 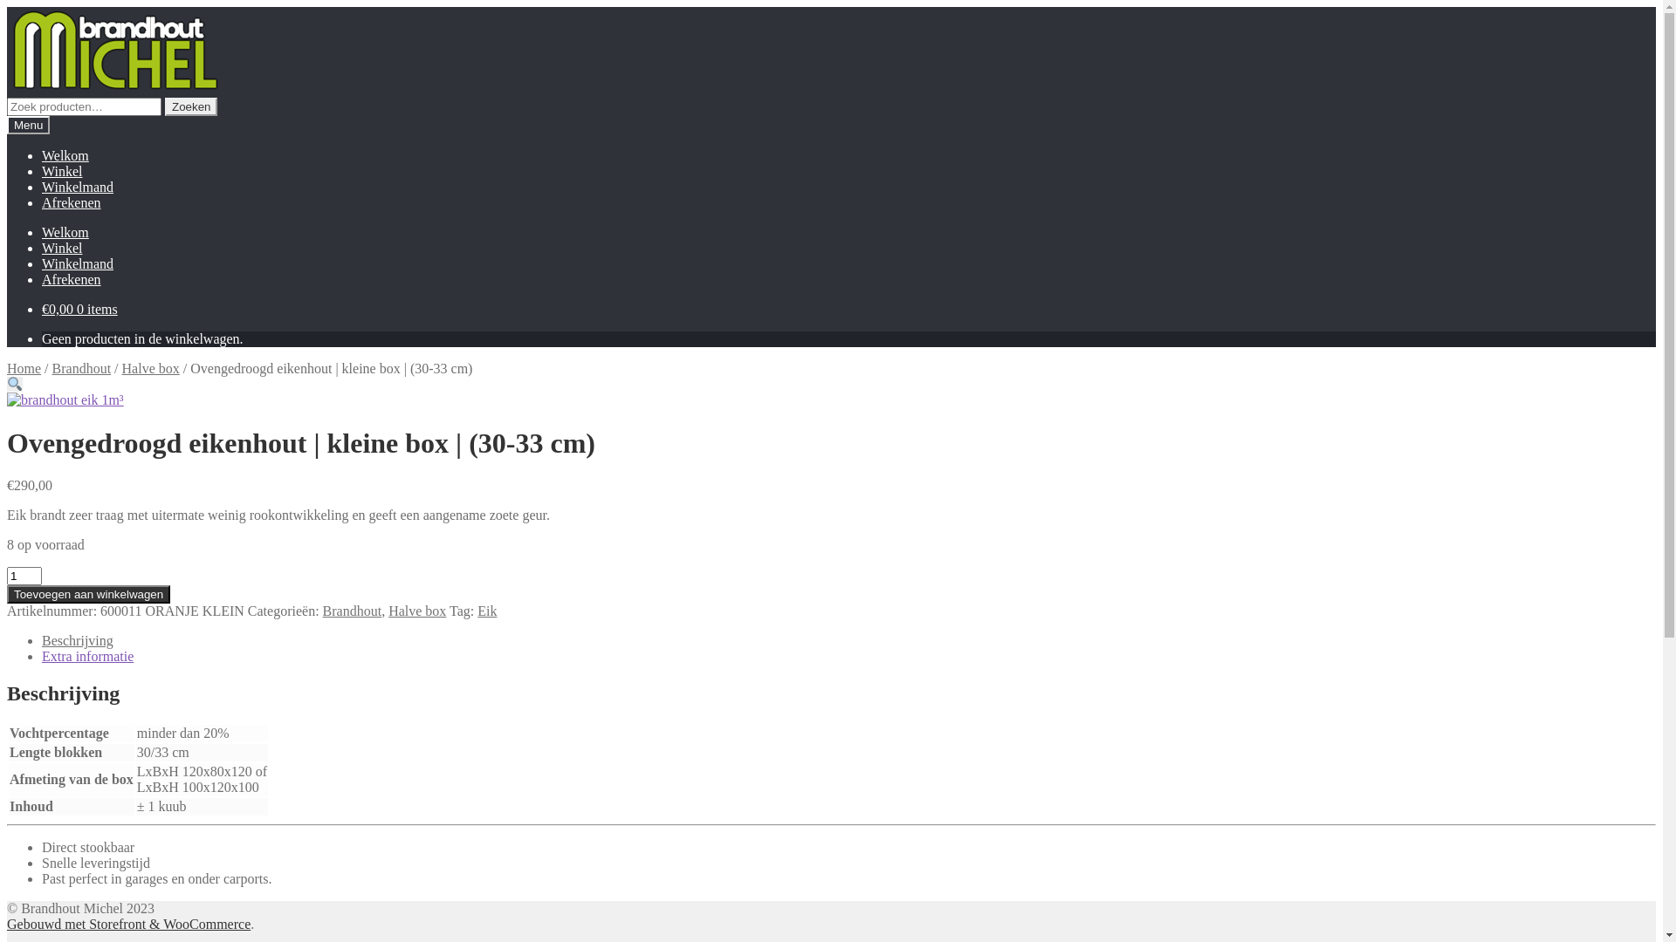 What do you see at coordinates (65, 232) in the screenshot?
I see `Welkom` at bounding box center [65, 232].